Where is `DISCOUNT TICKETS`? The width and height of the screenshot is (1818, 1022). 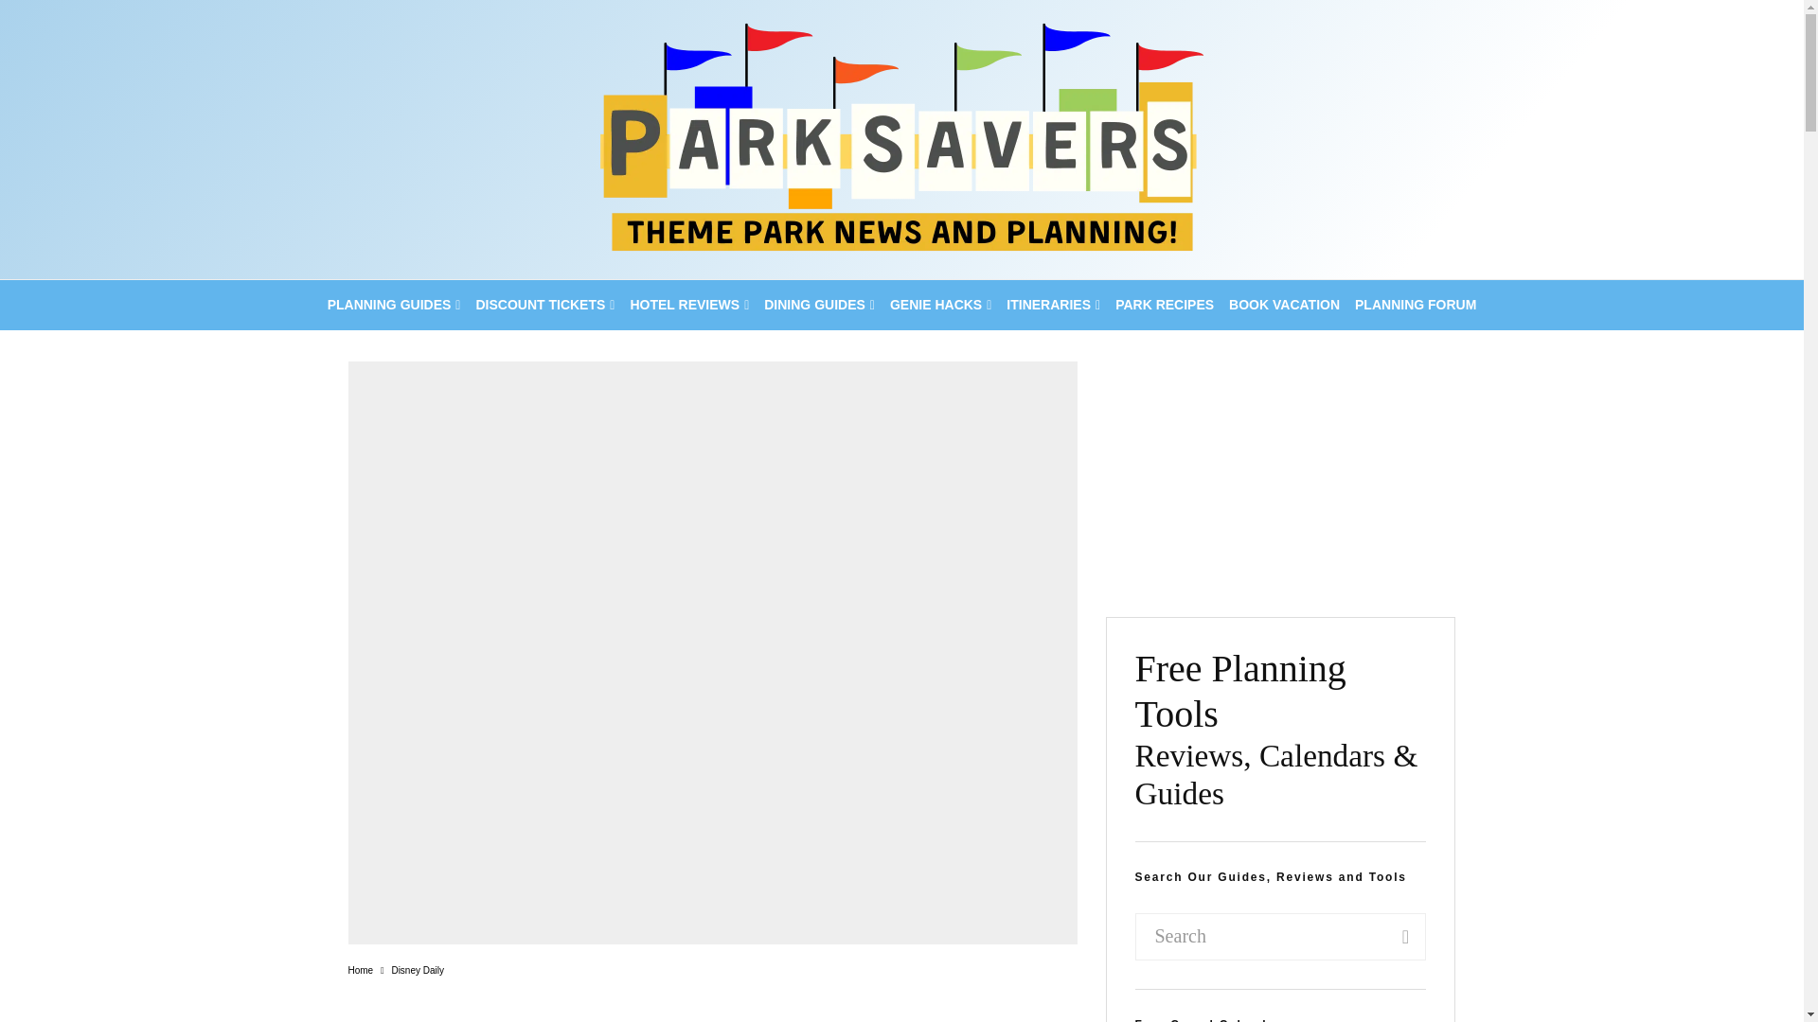 DISCOUNT TICKETS is located at coordinates (544, 305).